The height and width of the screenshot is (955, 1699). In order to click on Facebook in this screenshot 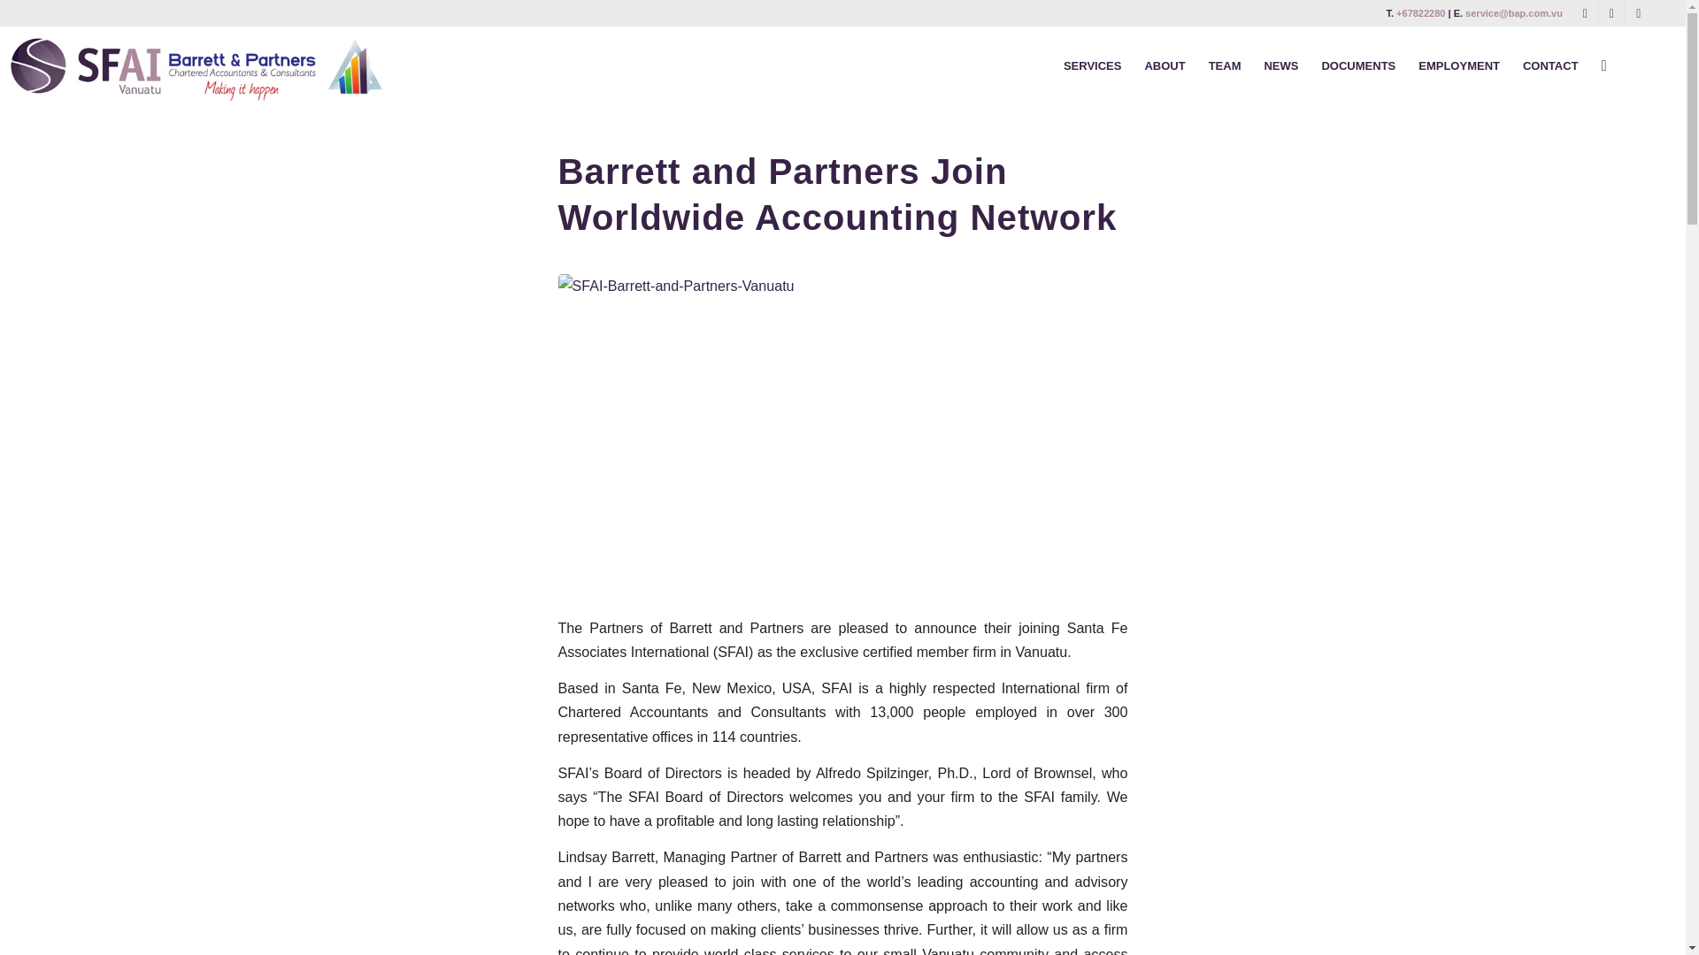, I will do `click(1586, 13)`.